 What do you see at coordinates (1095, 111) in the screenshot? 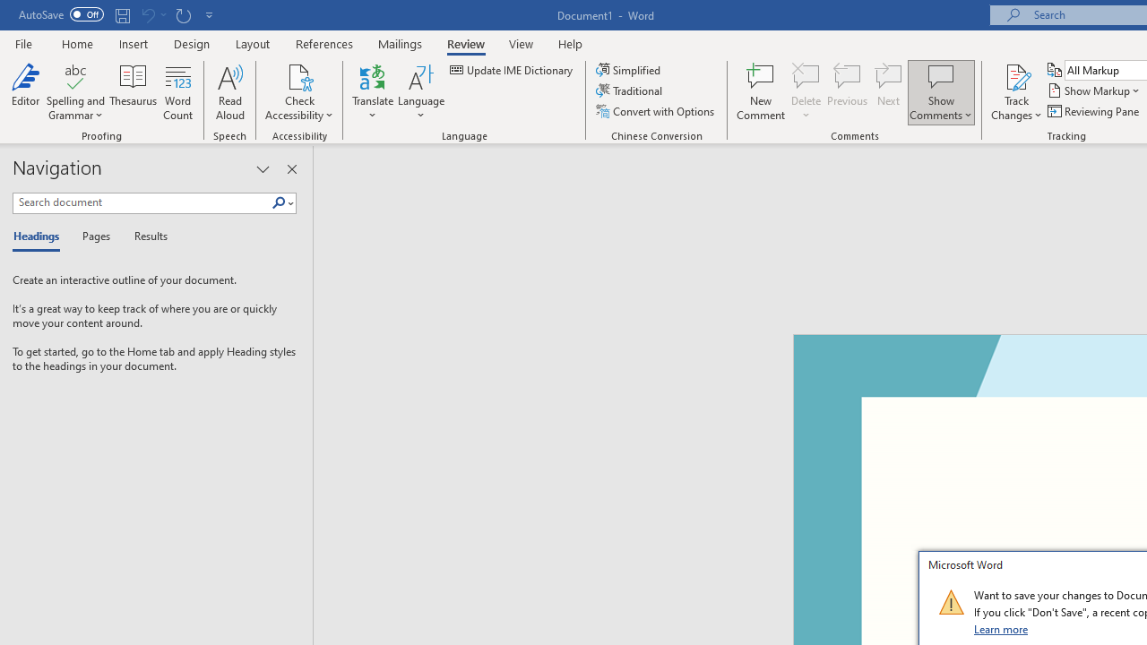
I see `Reviewing Pane` at bounding box center [1095, 111].